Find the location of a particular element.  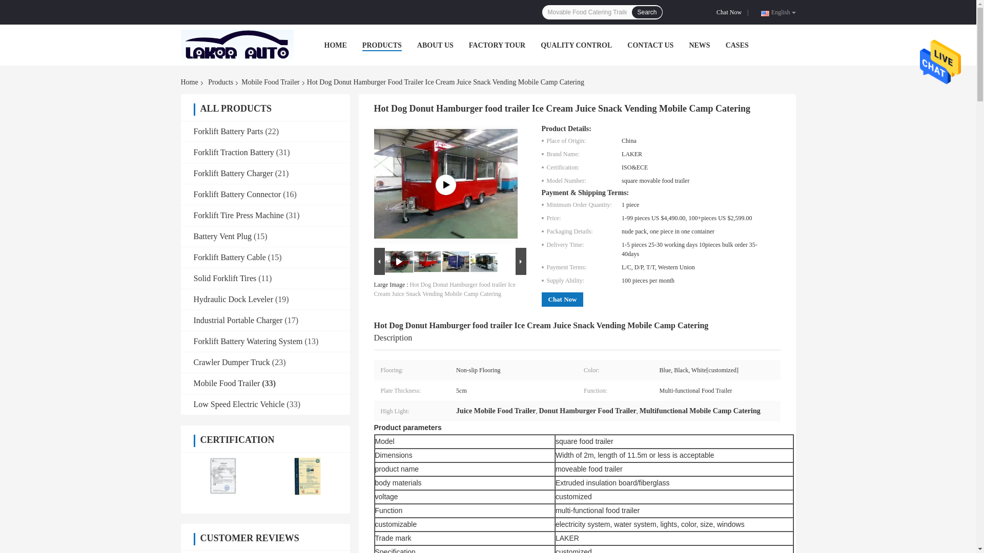

ABOUT US is located at coordinates (436, 45).